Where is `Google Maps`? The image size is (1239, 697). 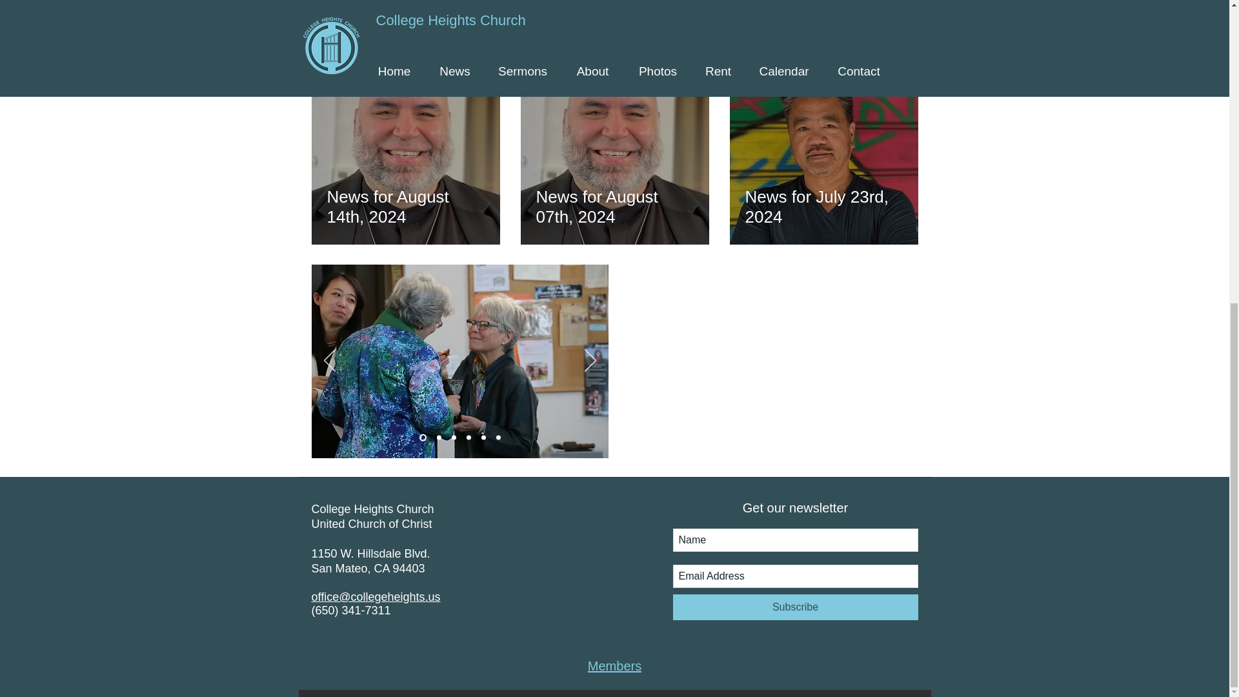 Google Maps is located at coordinates (773, 361).